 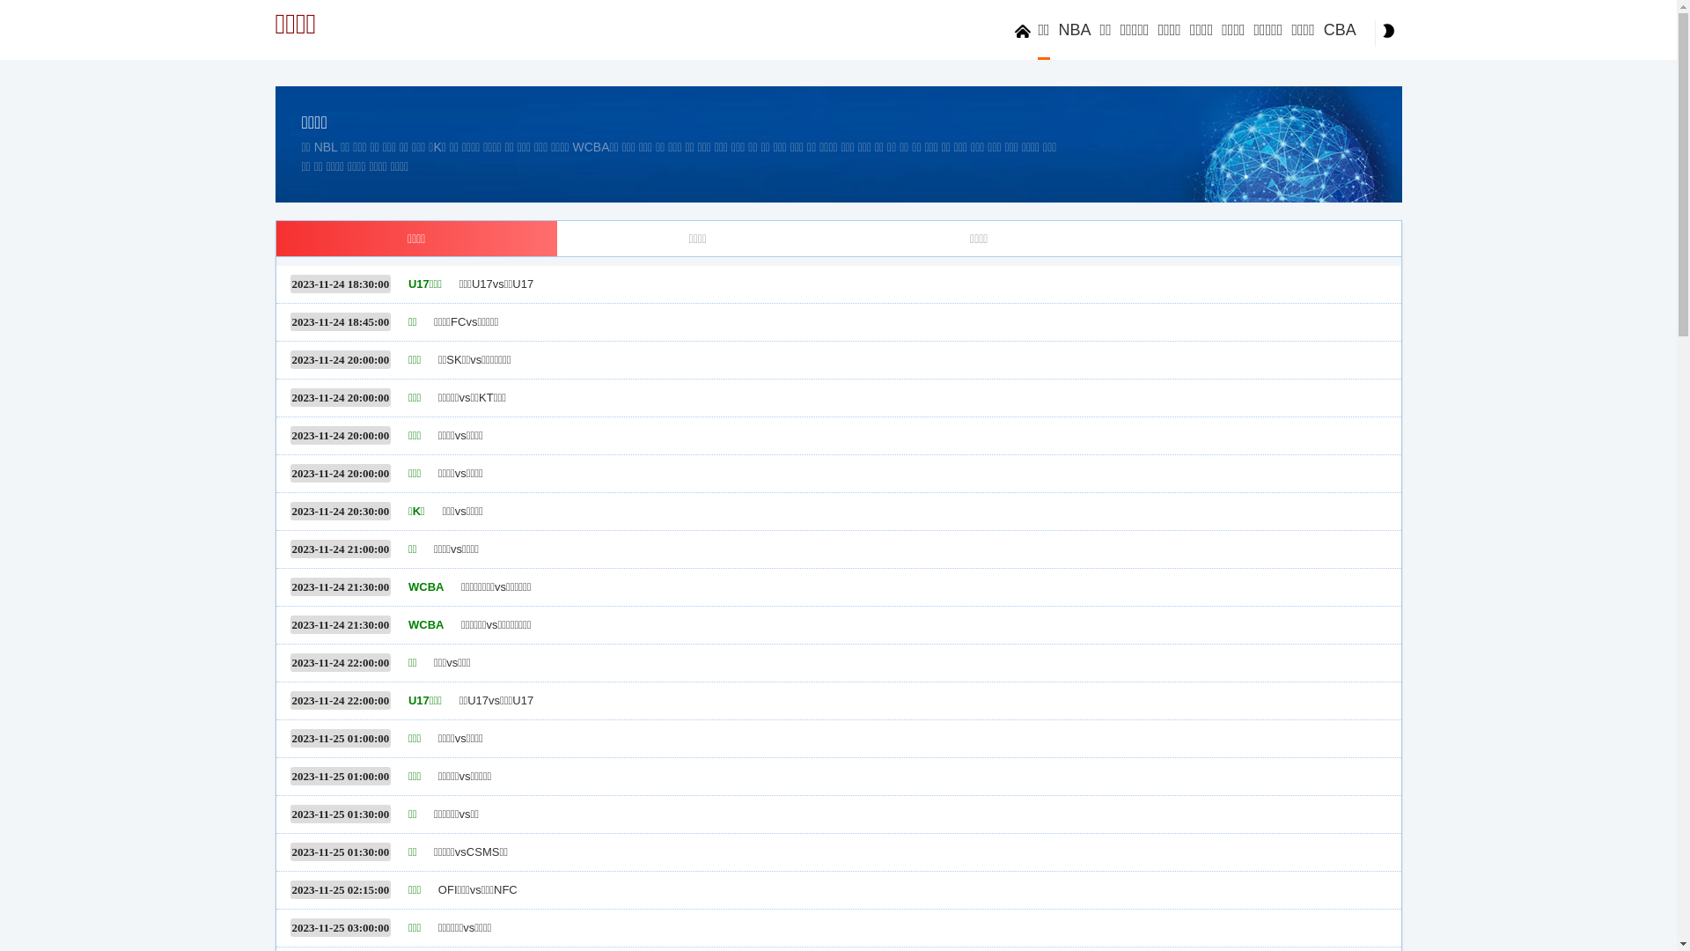 What do you see at coordinates (326, 147) in the screenshot?
I see `NBL` at bounding box center [326, 147].